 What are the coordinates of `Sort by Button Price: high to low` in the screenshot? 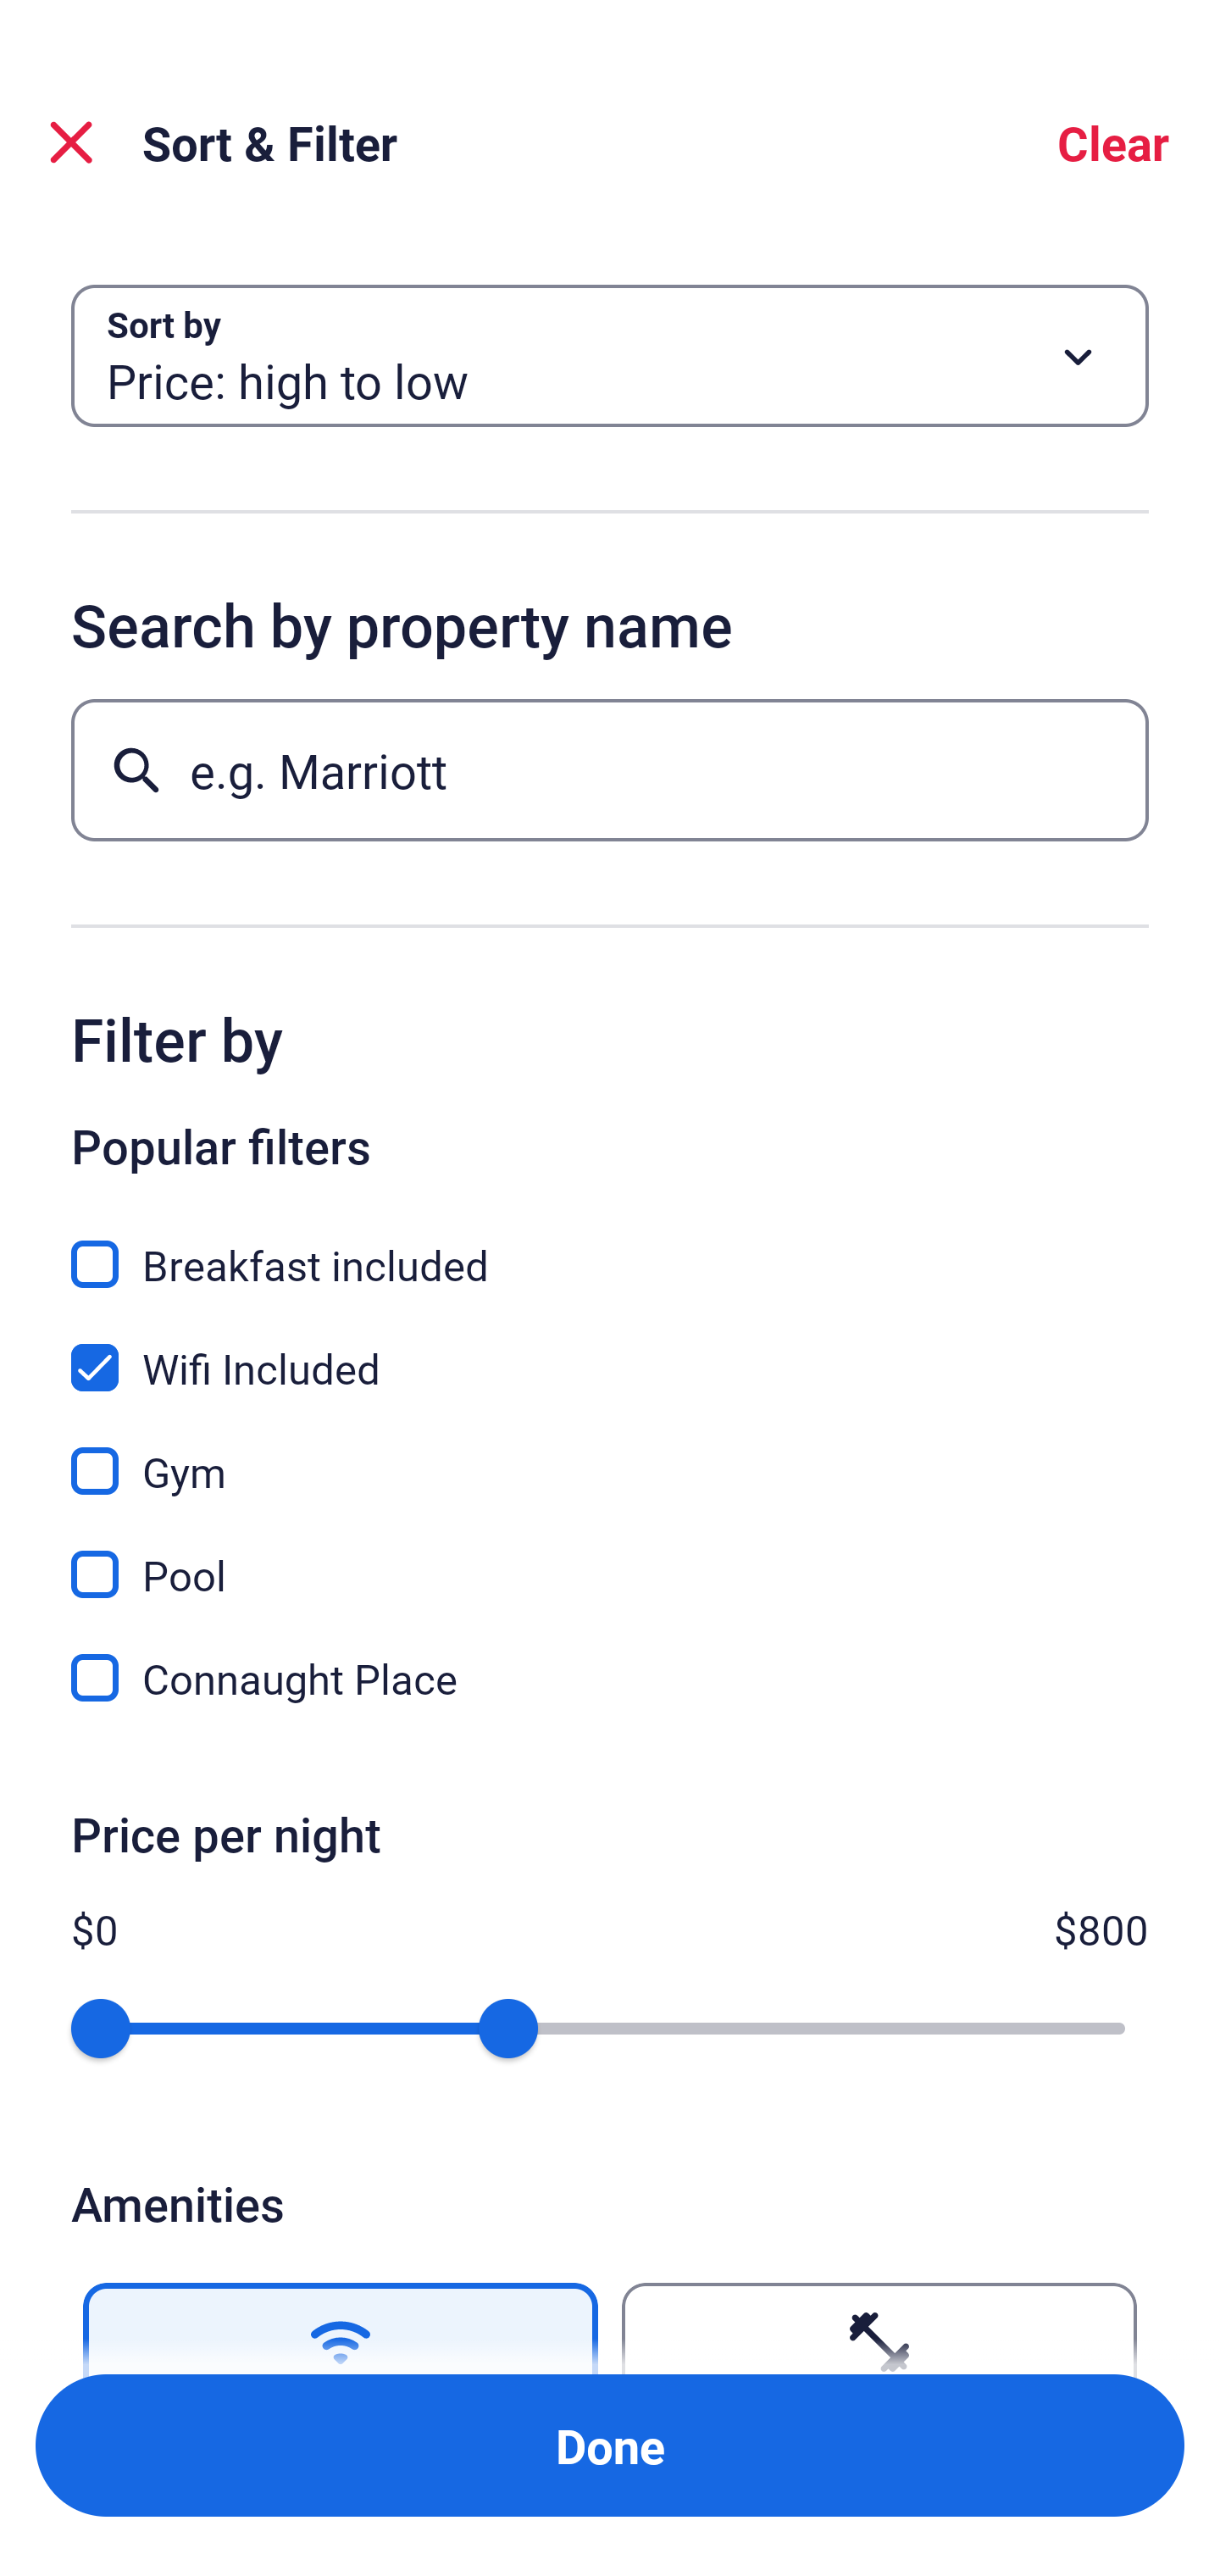 It's located at (610, 356).